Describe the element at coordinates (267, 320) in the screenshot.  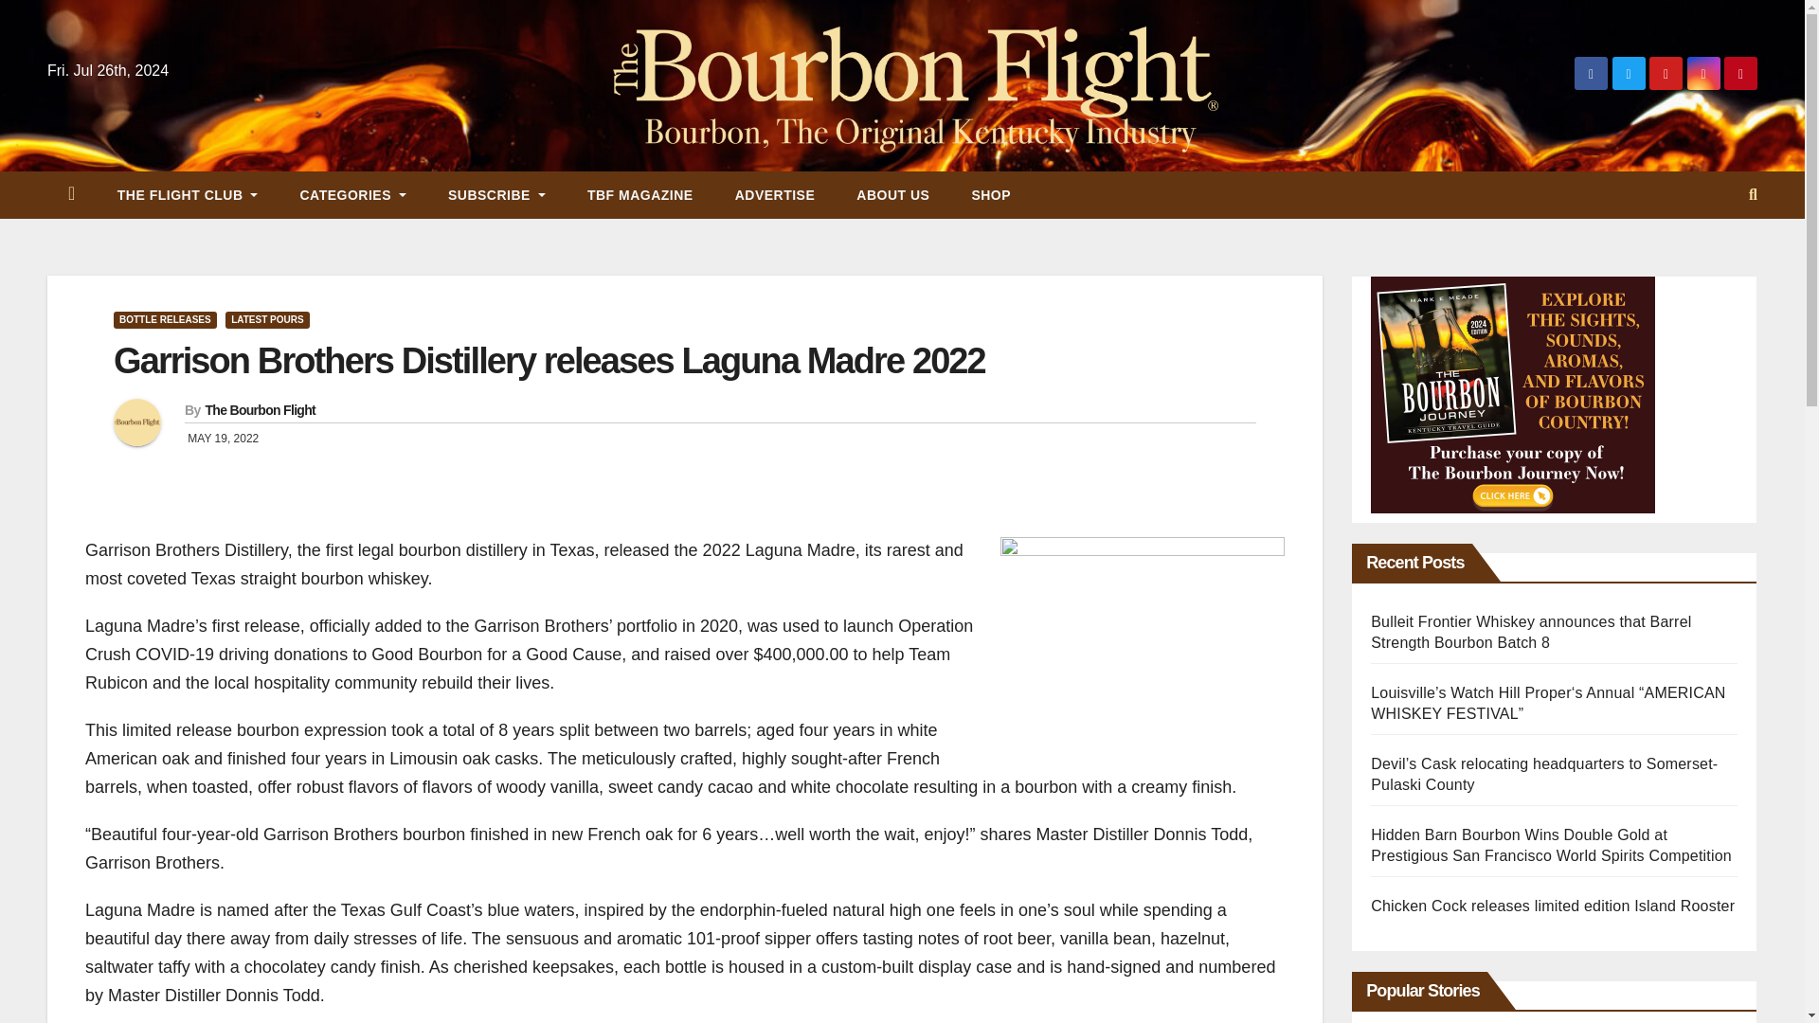
I see `LATEST POURS` at that location.